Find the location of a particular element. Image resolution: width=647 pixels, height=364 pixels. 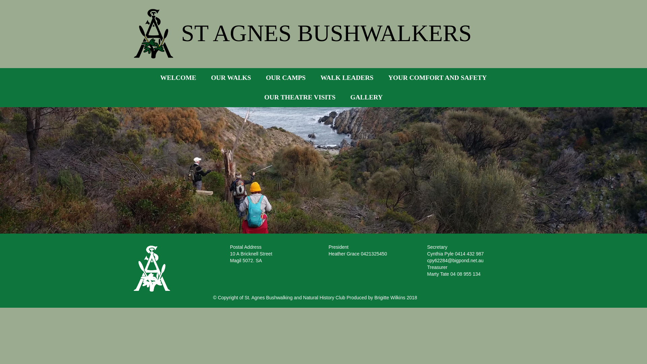

WALK LEADERS is located at coordinates (347, 78).